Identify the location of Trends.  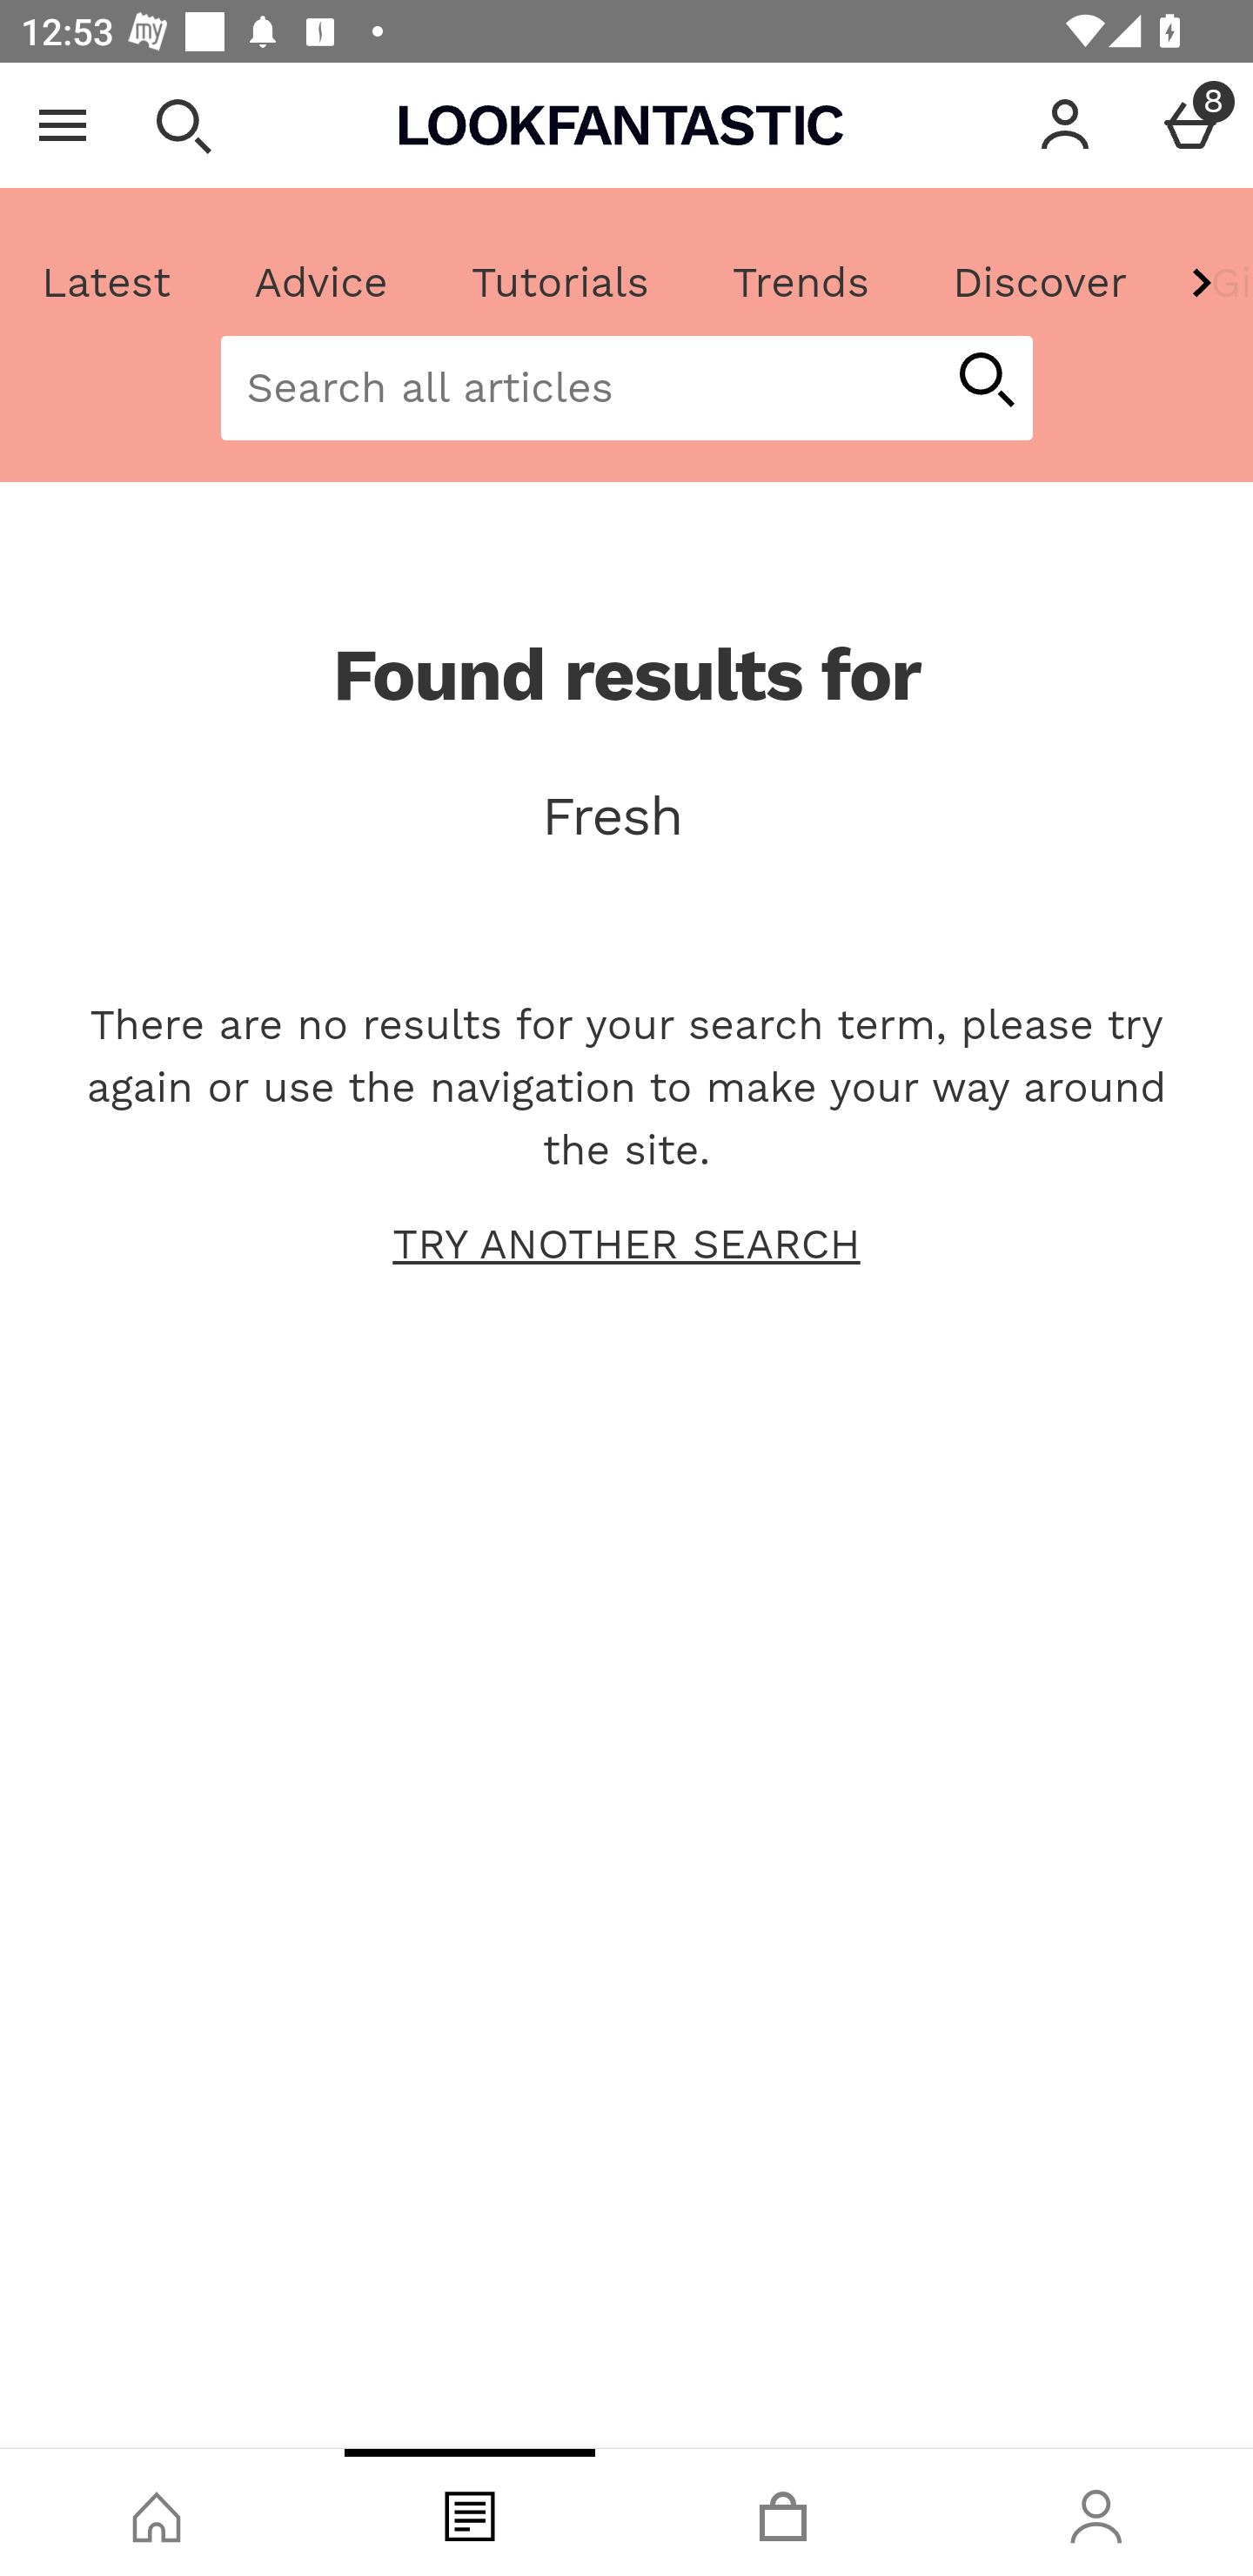
(800, 283).